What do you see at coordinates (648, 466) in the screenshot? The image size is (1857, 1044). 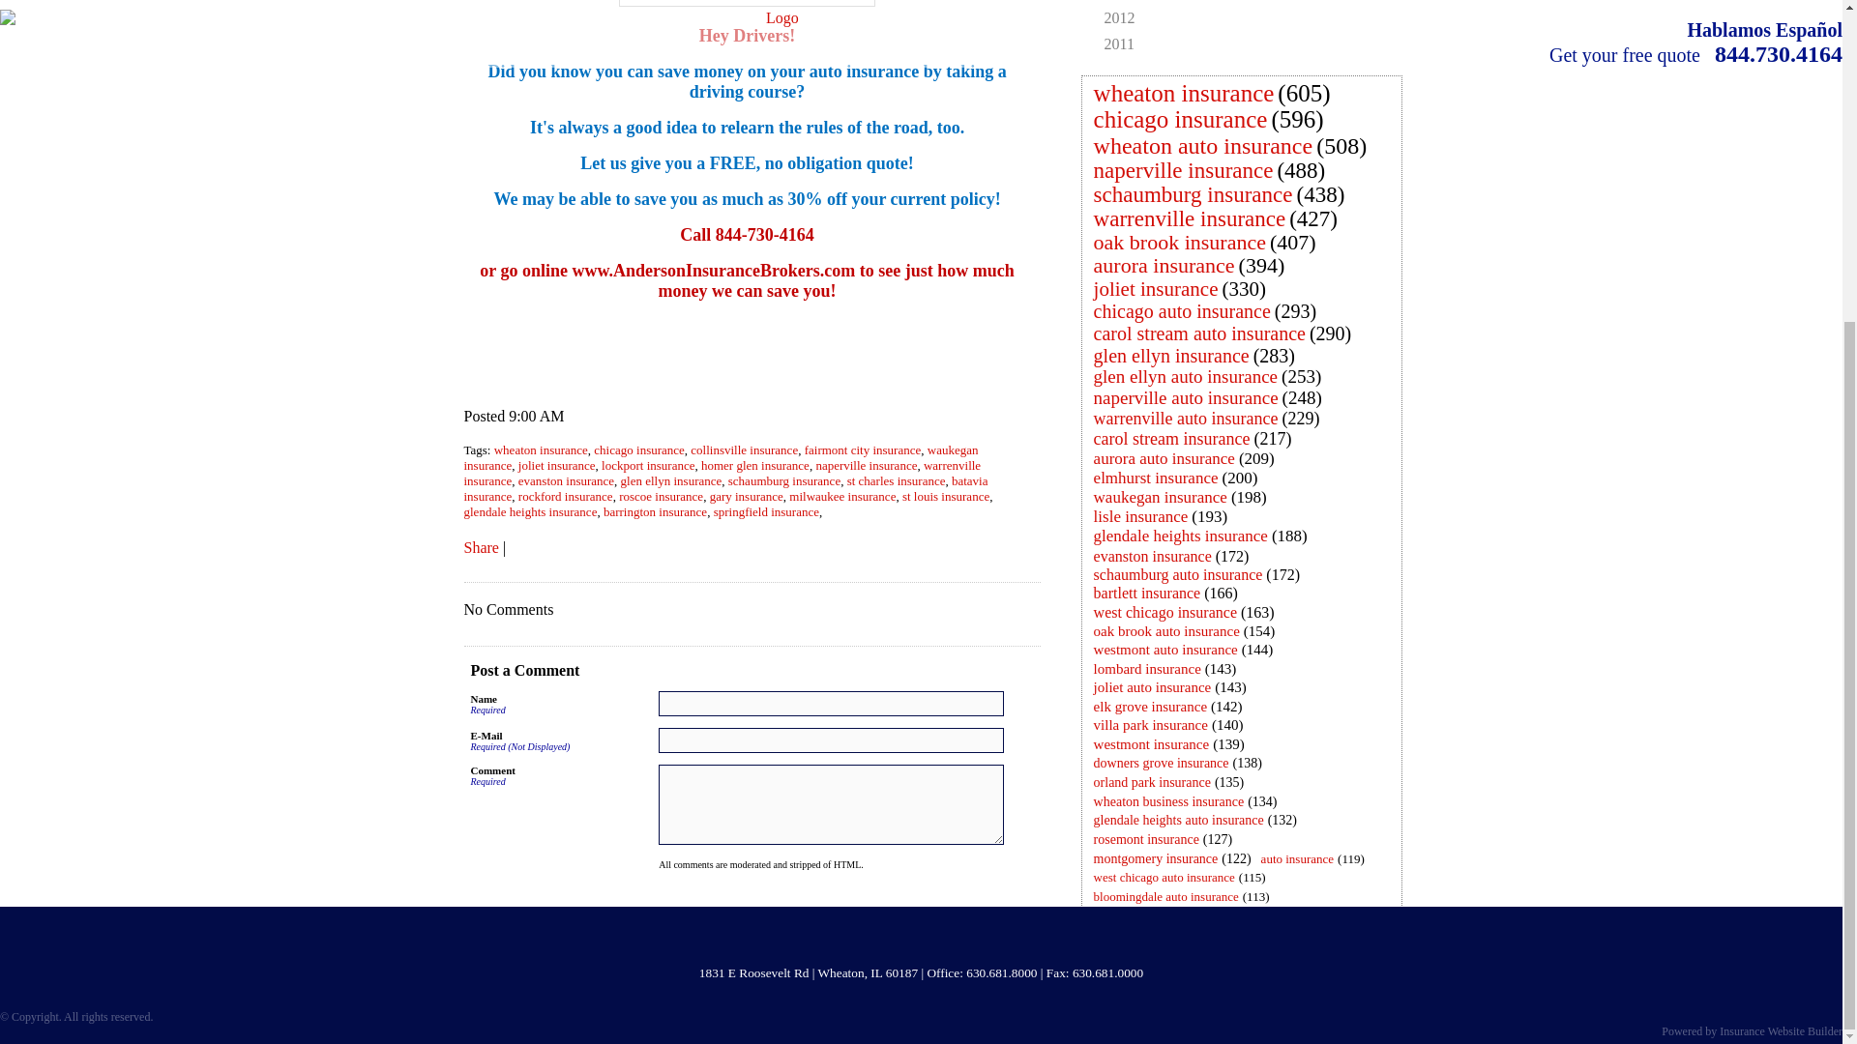 I see `lockport insurance` at bounding box center [648, 466].